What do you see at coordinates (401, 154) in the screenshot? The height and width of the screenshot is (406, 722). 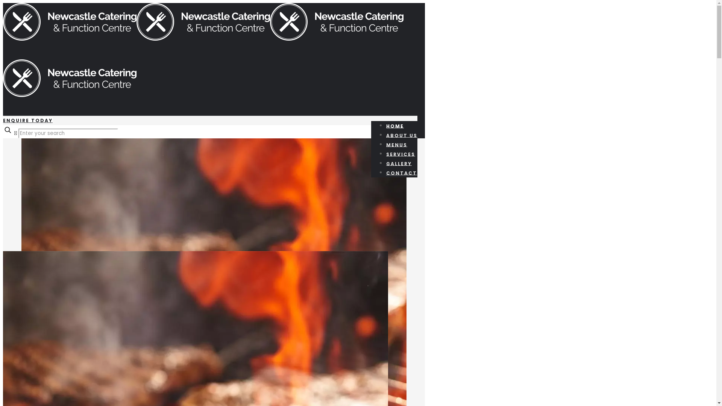 I see `SERVICES` at bounding box center [401, 154].